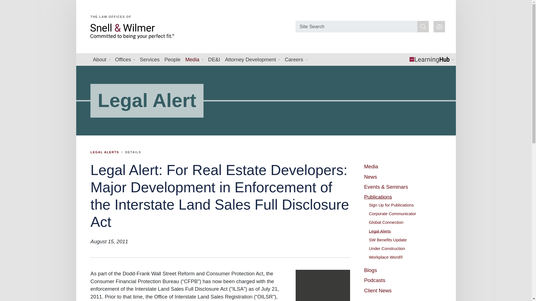 This screenshot has height=301, width=536. Describe the element at coordinates (194, 60) in the screenshot. I see `Media` at that location.